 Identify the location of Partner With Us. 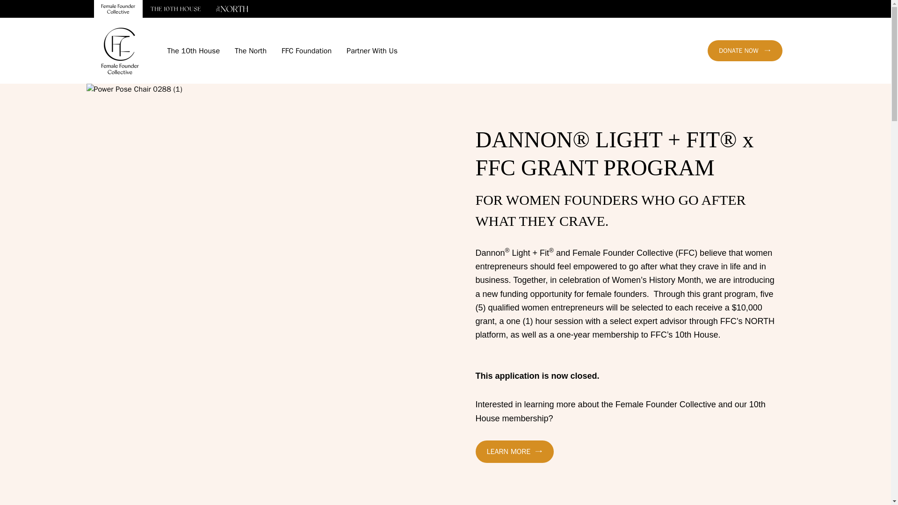
(372, 50).